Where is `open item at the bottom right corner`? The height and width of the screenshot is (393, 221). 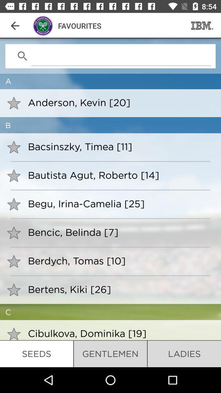
open item at the bottom right corner is located at coordinates (184, 354).